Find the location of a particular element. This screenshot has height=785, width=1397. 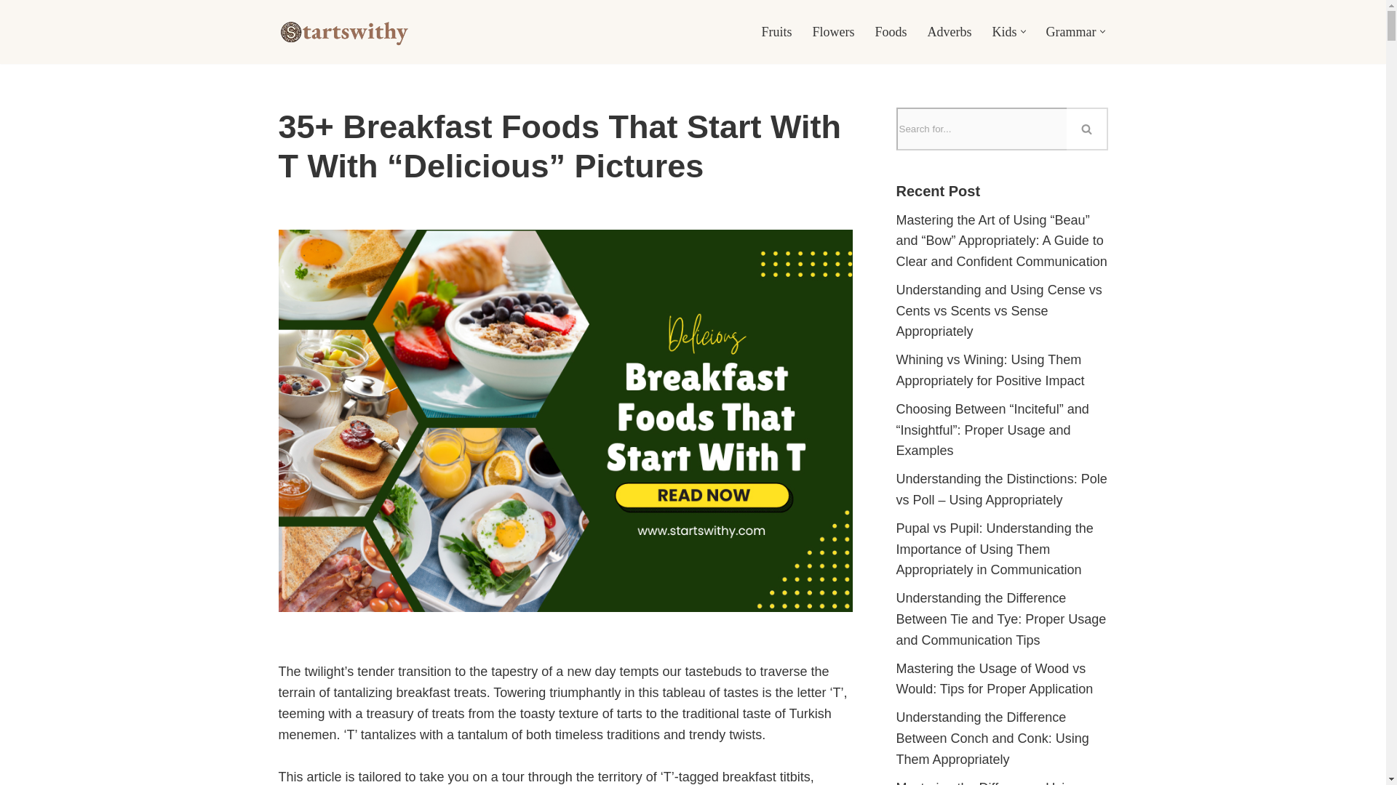

Adverbs is located at coordinates (950, 32).